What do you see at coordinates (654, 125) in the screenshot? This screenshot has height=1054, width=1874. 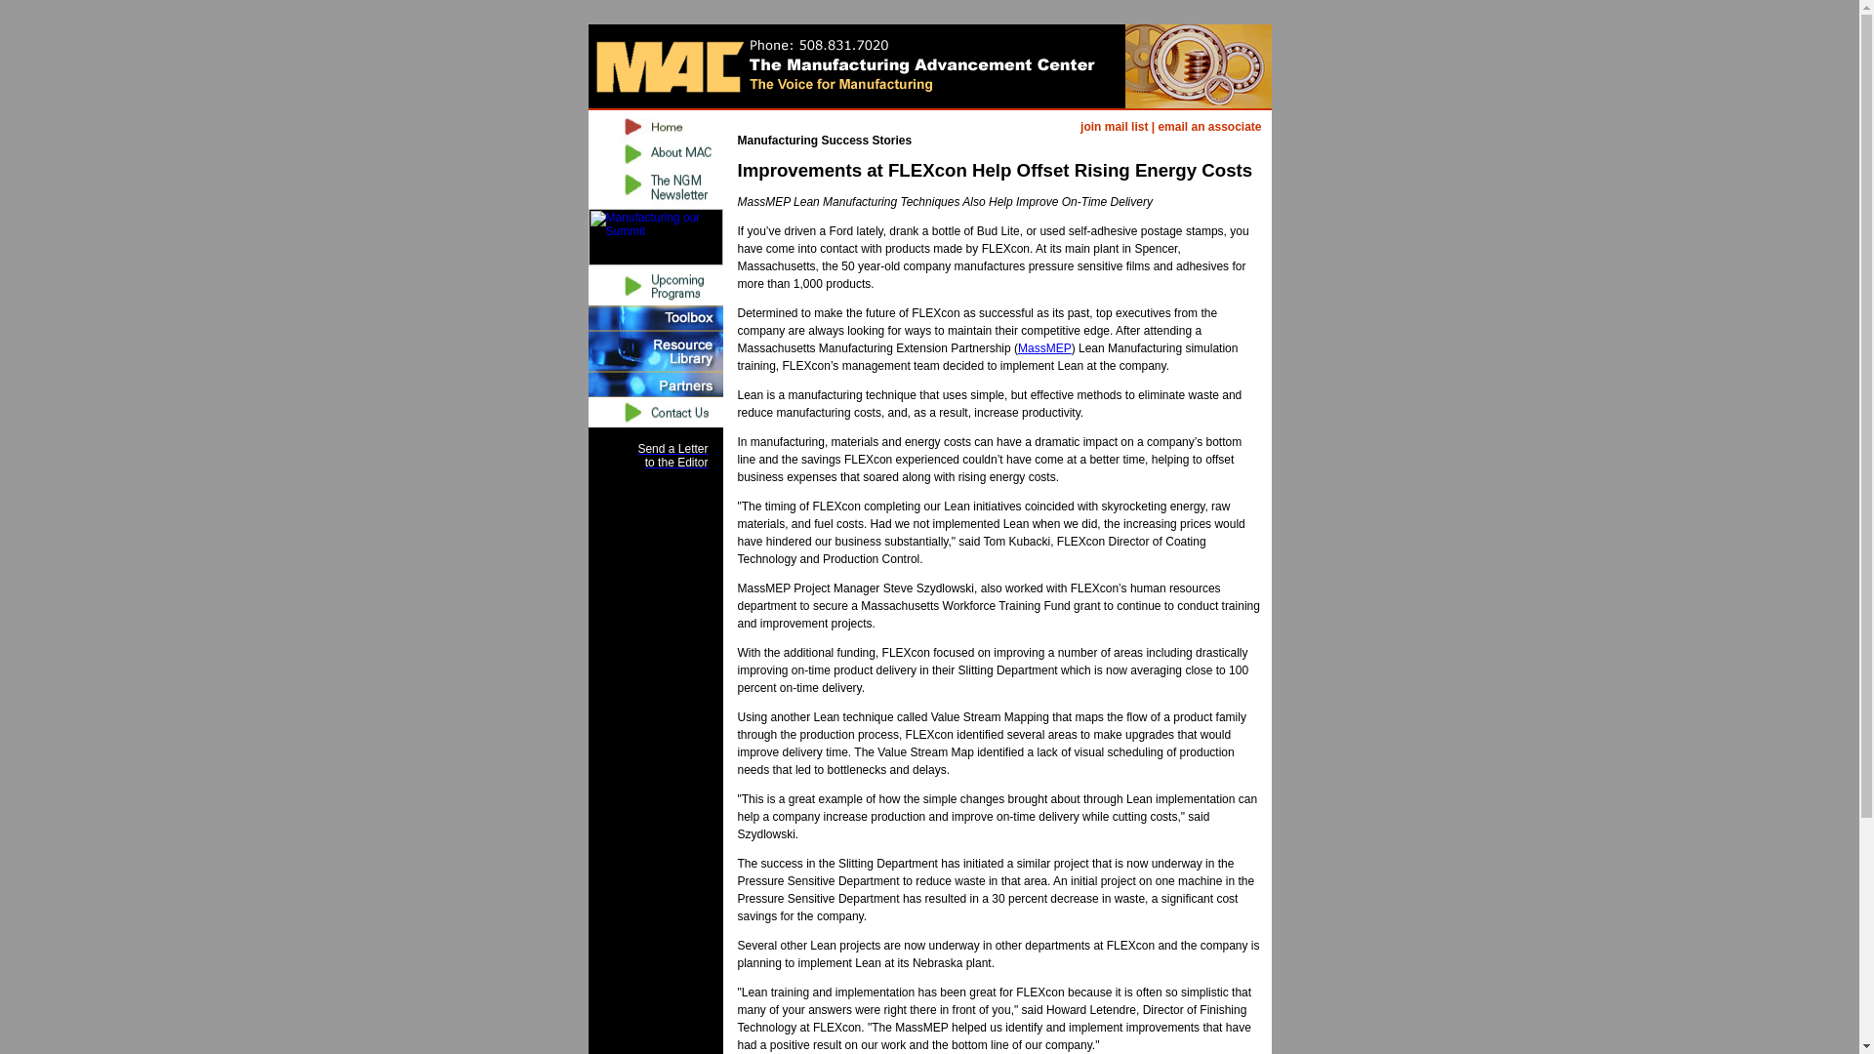 I see `Home` at bounding box center [654, 125].